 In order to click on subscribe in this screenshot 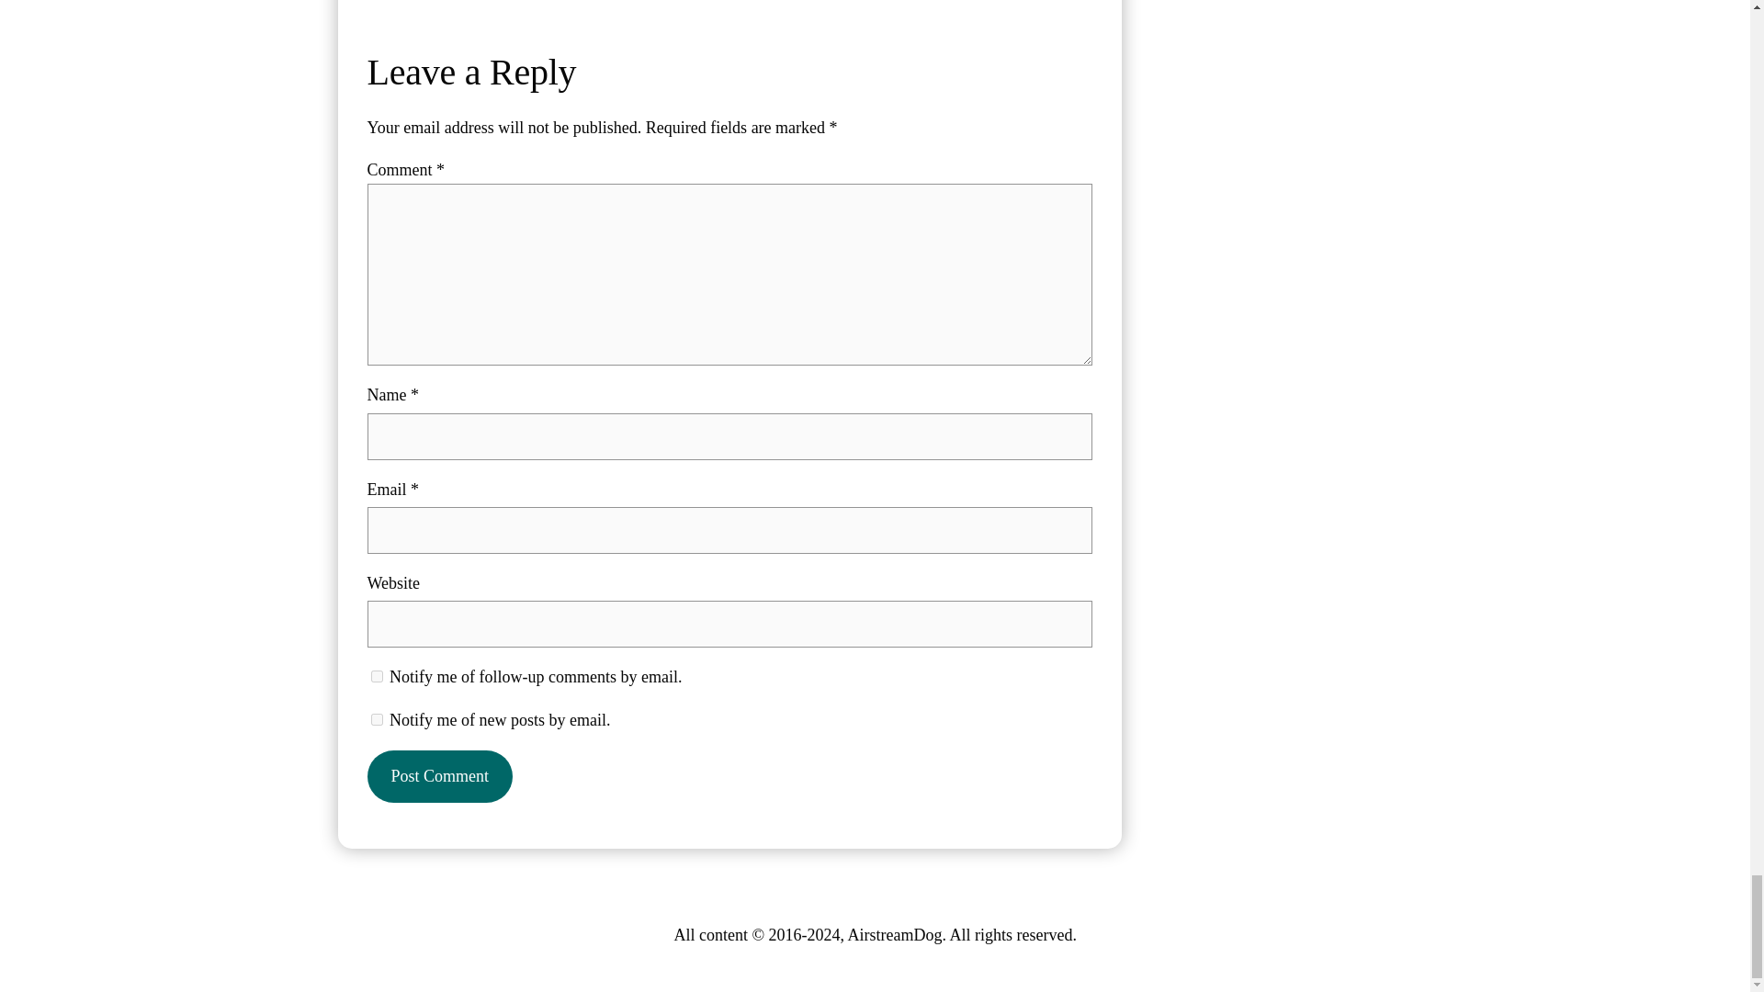, I will do `click(377, 718)`.